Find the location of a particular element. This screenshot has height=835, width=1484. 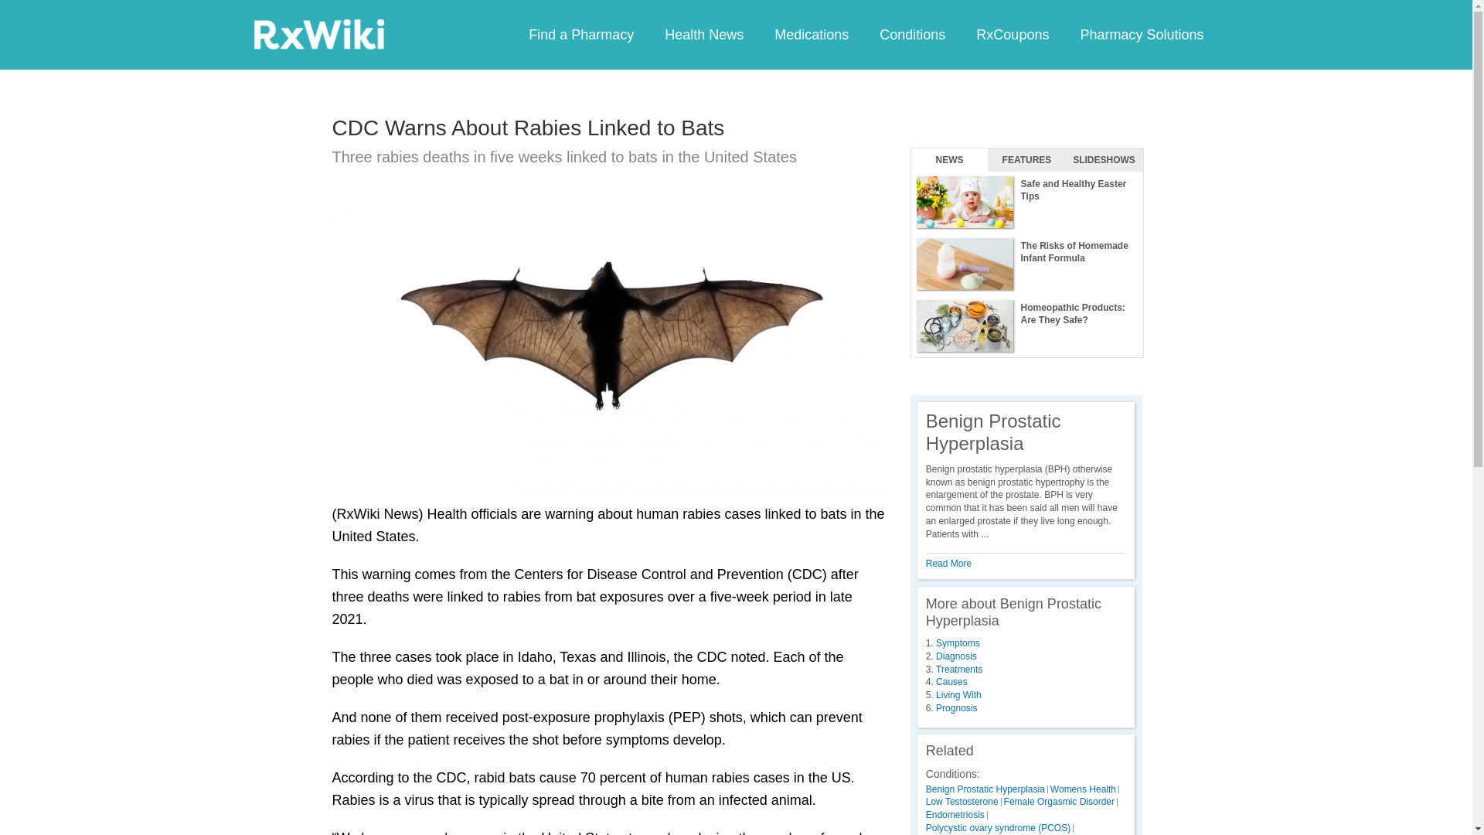

Symptoms is located at coordinates (958, 643).